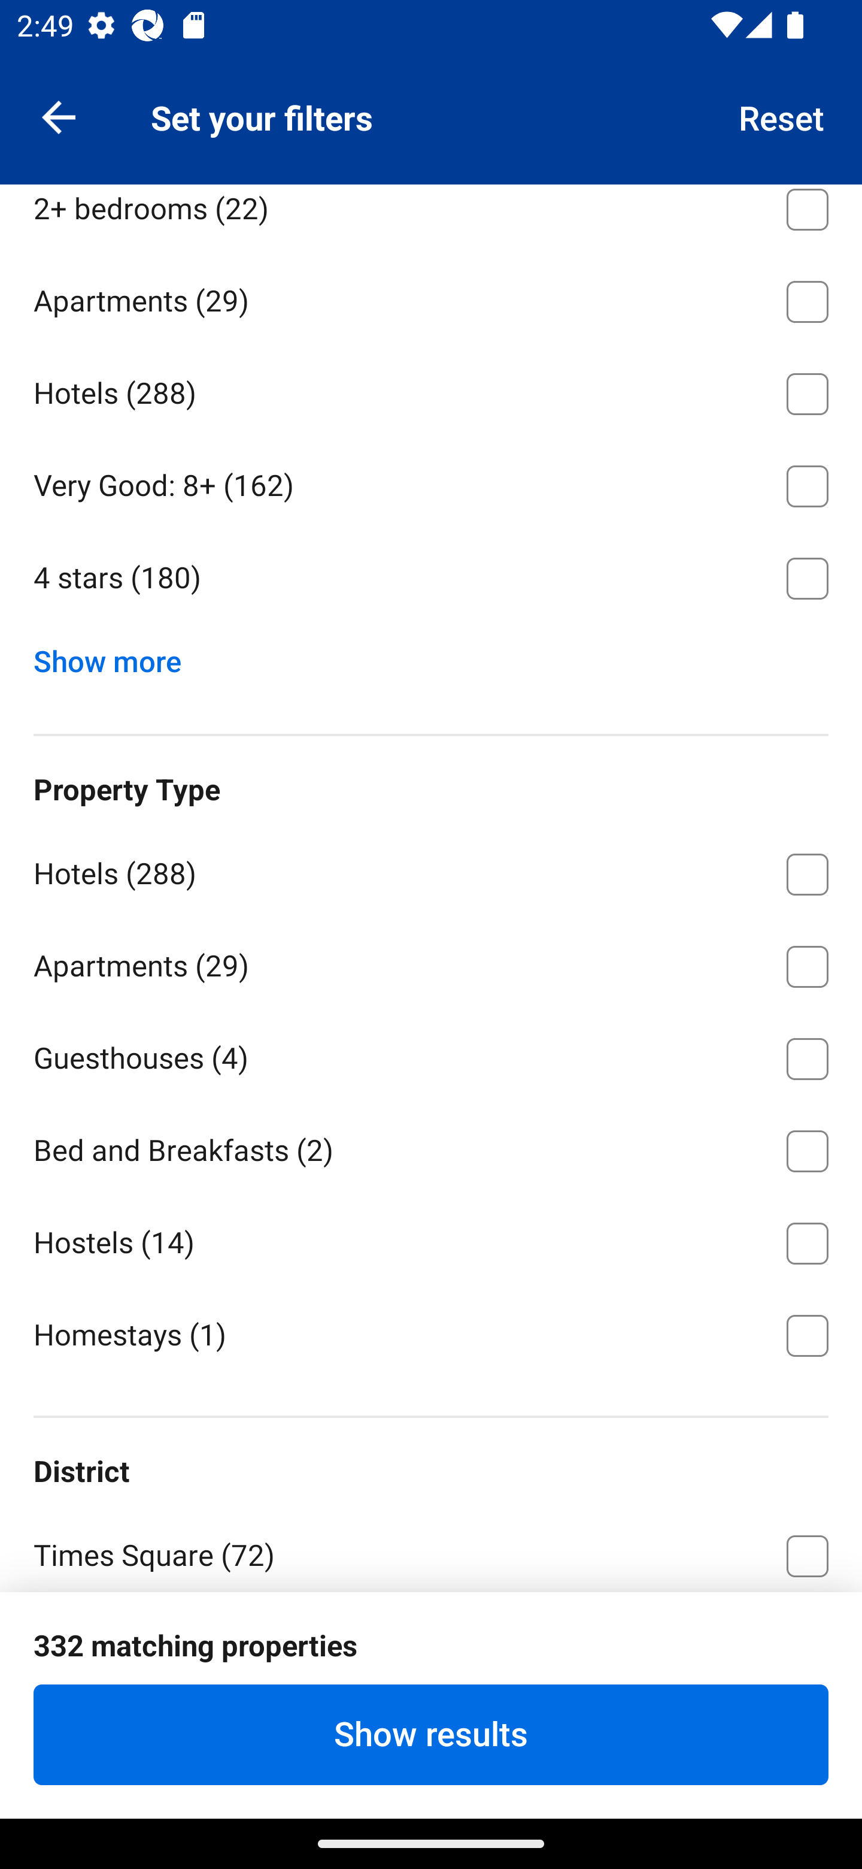  Describe the element at coordinates (431, 1644) in the screenshot. I see `Manhattan ⁦(332)` at that location.